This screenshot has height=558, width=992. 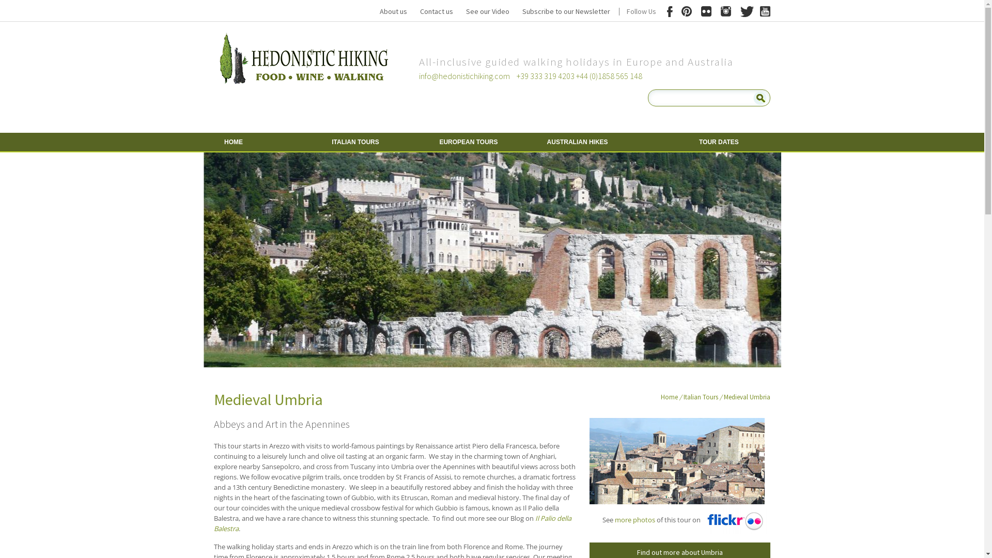 What do you see at coordinates (747, 397) in the screenshot?
I see `Medieval Umbria` at bounding box center [747, 397].